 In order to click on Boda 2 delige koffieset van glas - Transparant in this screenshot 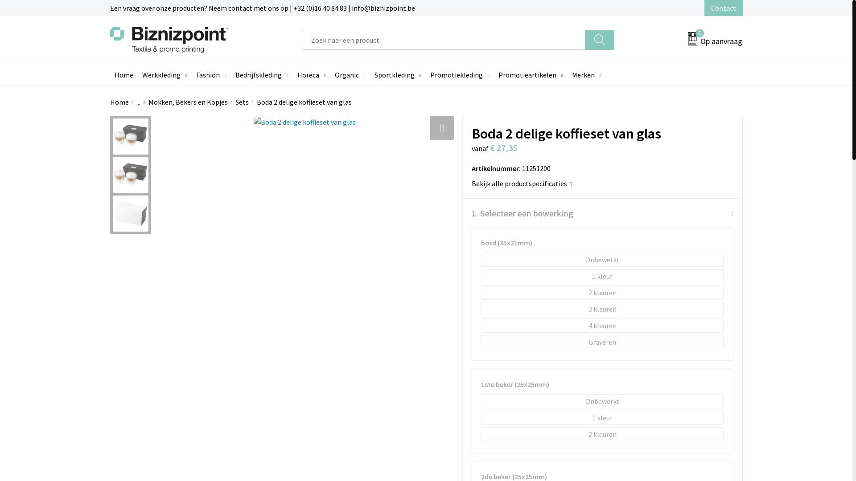, I will do `click(131, 136)`.